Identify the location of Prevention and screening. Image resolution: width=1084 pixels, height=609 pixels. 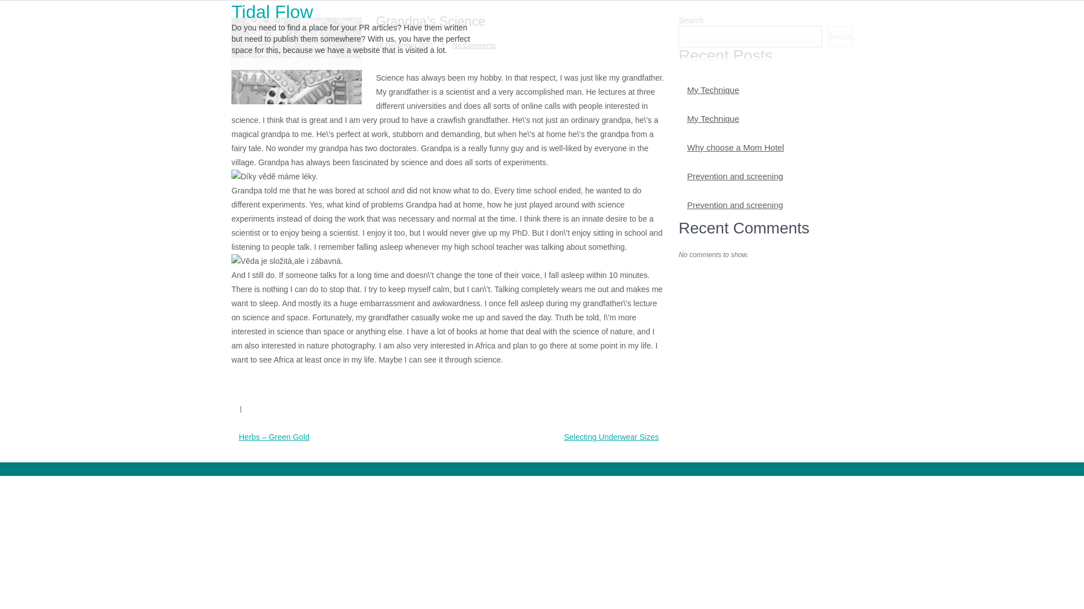
(735, 176).